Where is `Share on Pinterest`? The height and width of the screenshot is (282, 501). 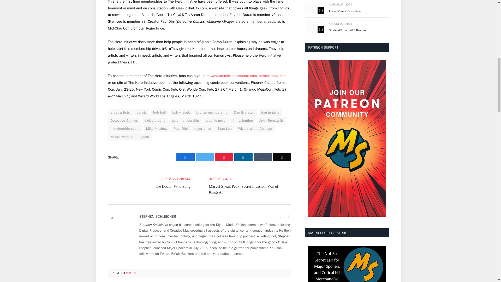
Share on Pinterest is located at coordinates (224, 157).